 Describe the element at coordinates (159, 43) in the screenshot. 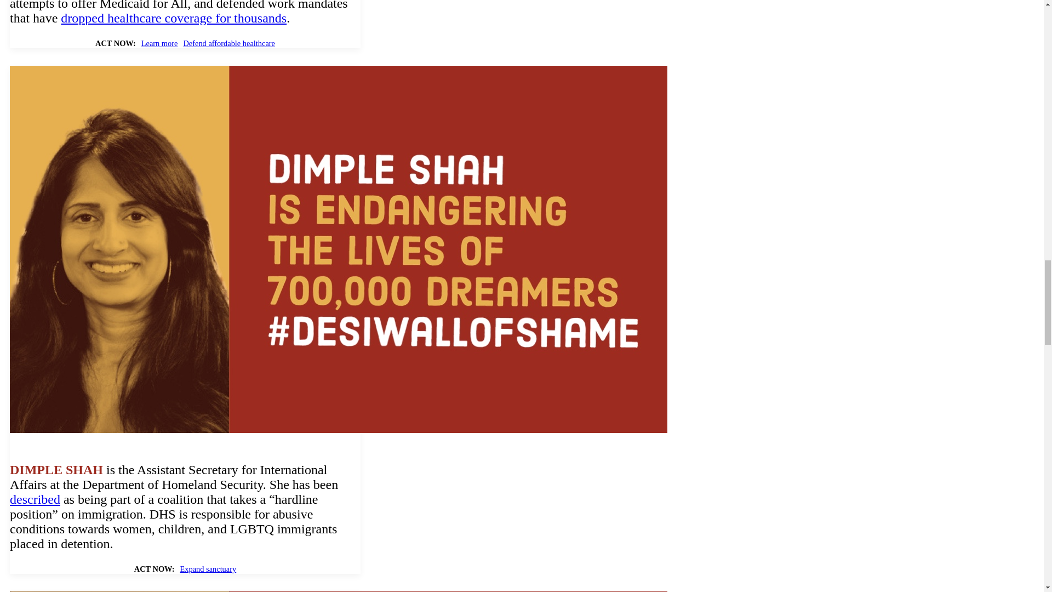

I see `Learn more` at that location.